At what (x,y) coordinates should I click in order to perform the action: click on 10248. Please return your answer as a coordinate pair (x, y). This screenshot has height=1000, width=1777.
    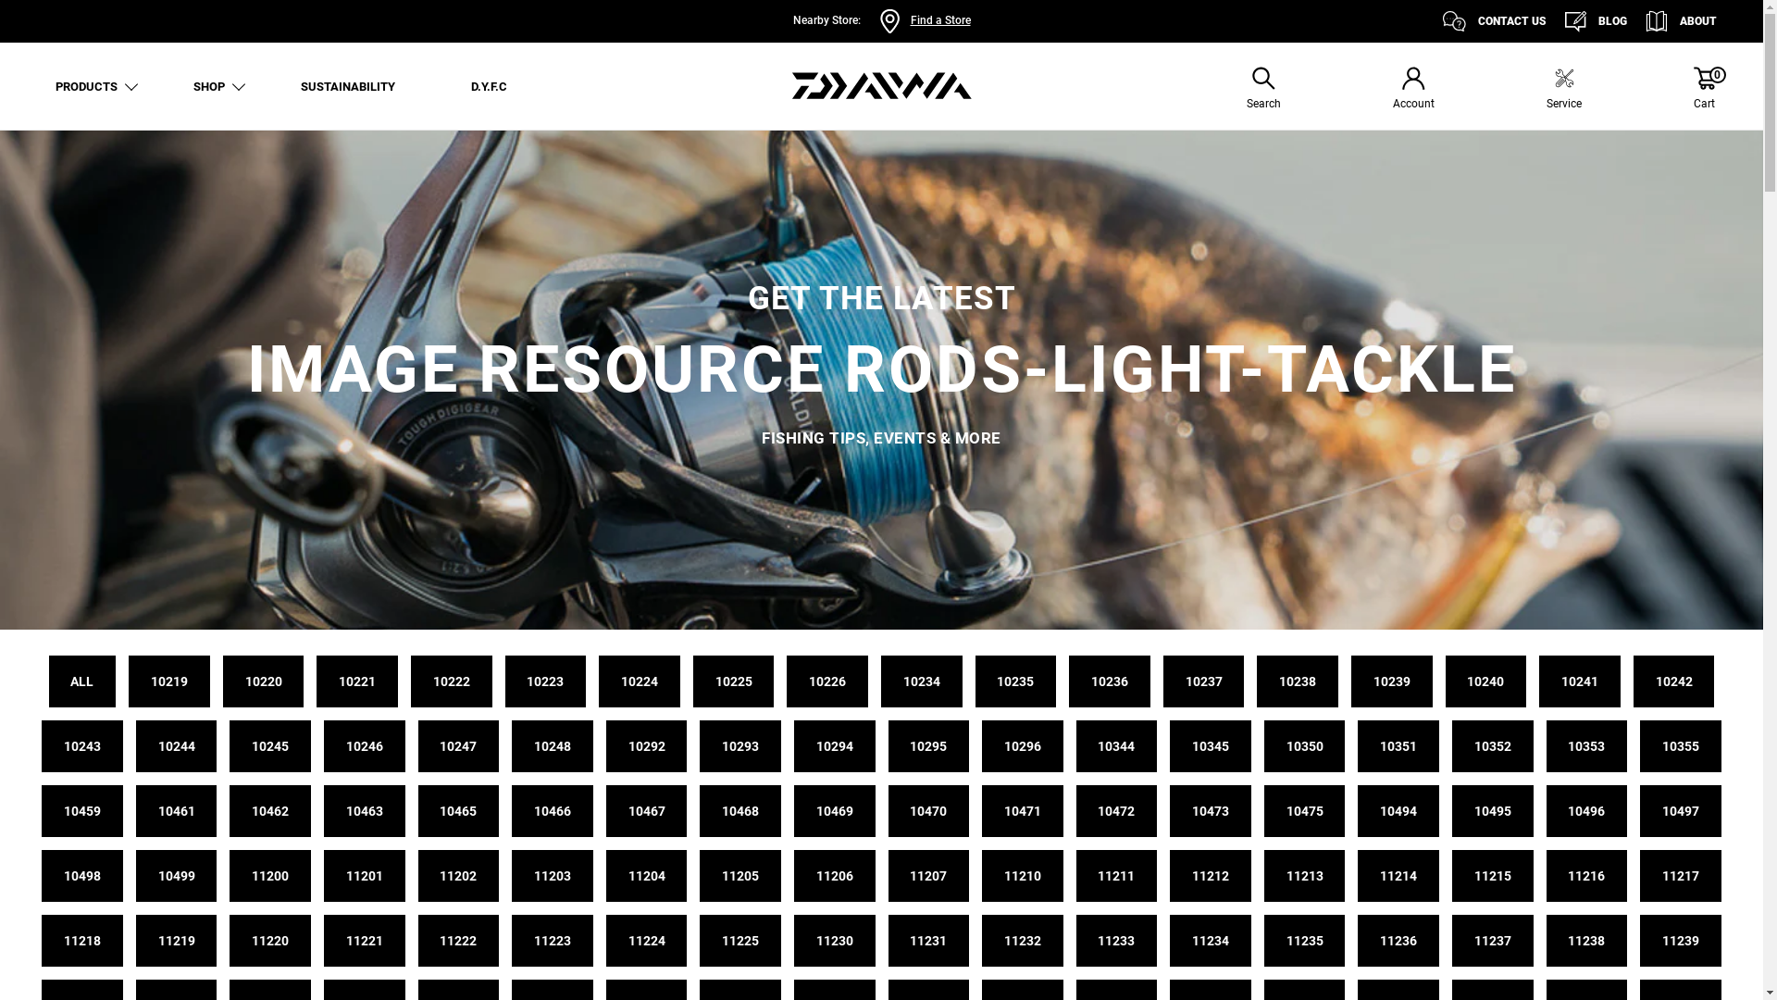
    Looking at the image, I should click on (553, 746).